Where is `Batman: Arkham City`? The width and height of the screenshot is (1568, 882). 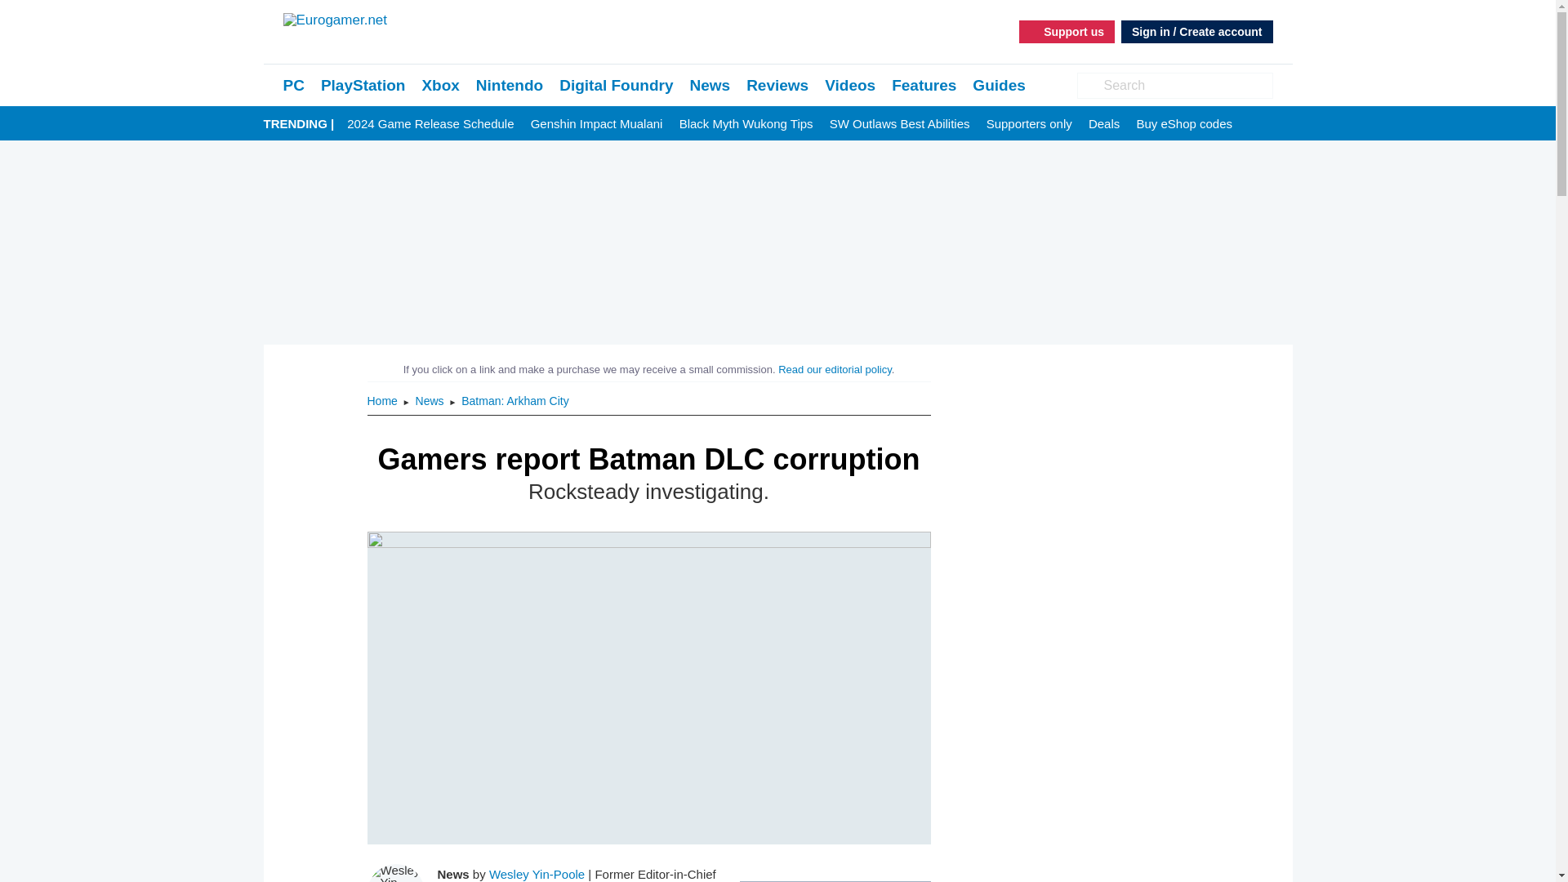
Batman: Arkham City is located at coordinates (514, 400).